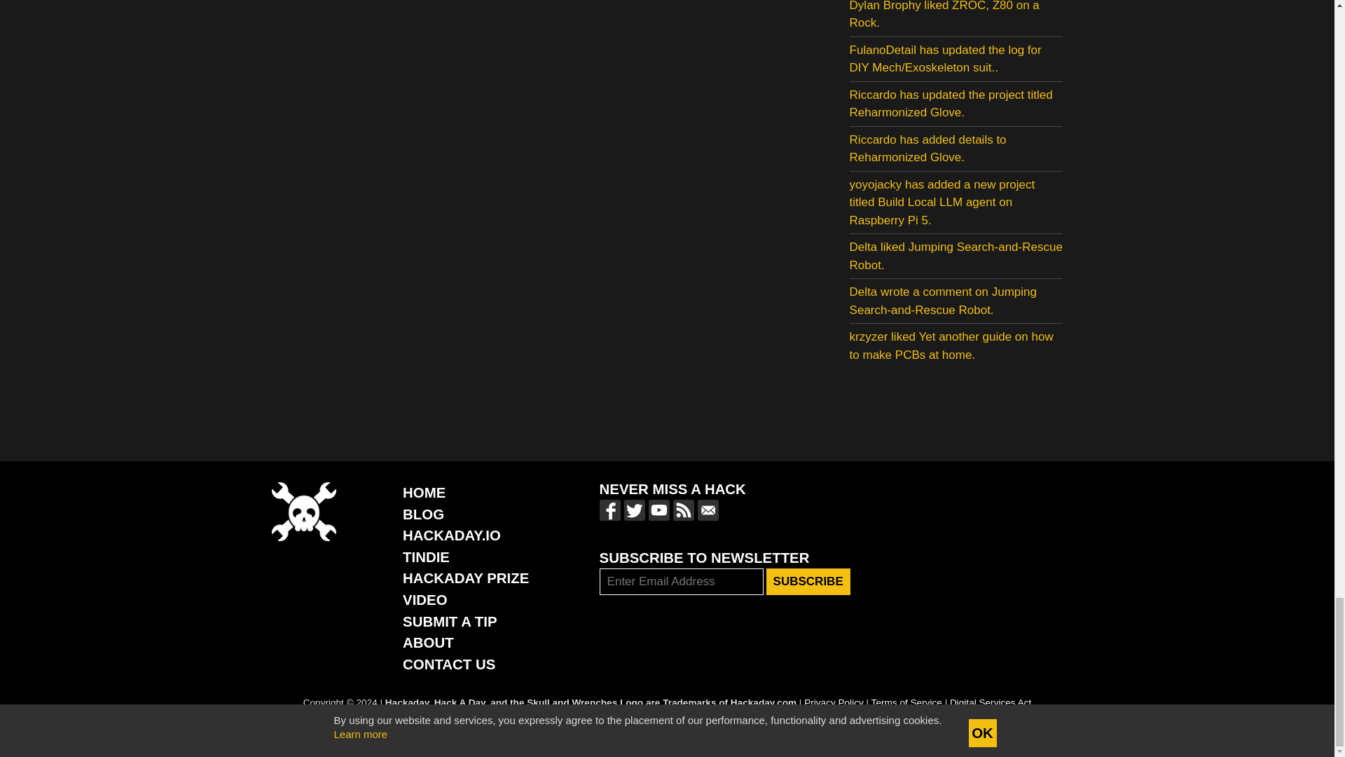  Describe the element at coordinates (808, 582) in the screenshot. I see `Subscribe` at that location.